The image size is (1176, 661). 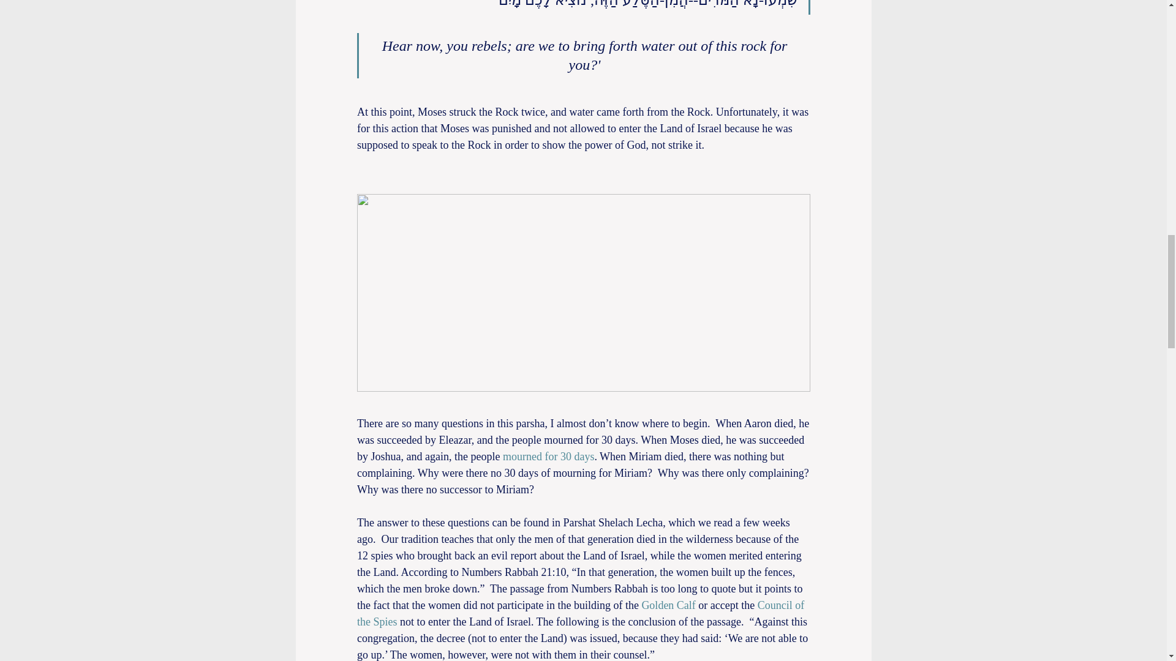 I want to click on Council of the Spies, so click(x=581, y=614).